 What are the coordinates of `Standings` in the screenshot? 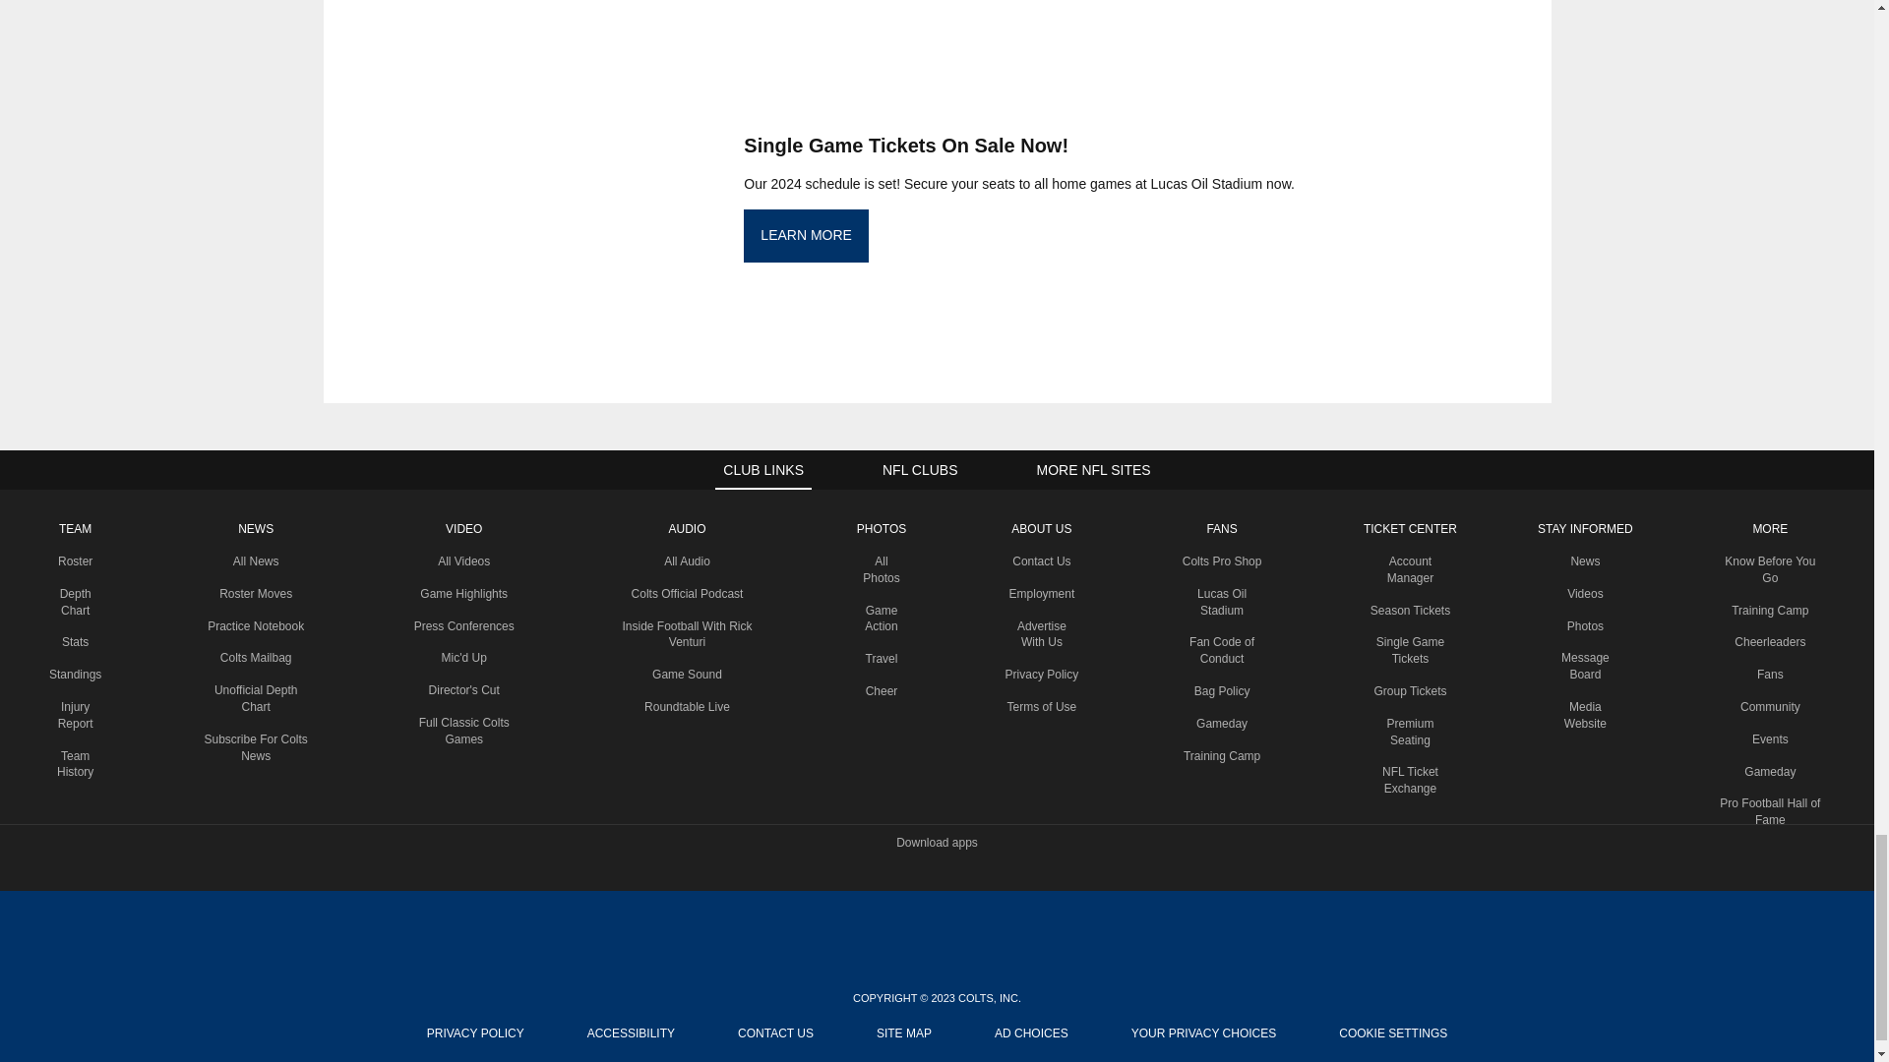 It's located at (75, 675).